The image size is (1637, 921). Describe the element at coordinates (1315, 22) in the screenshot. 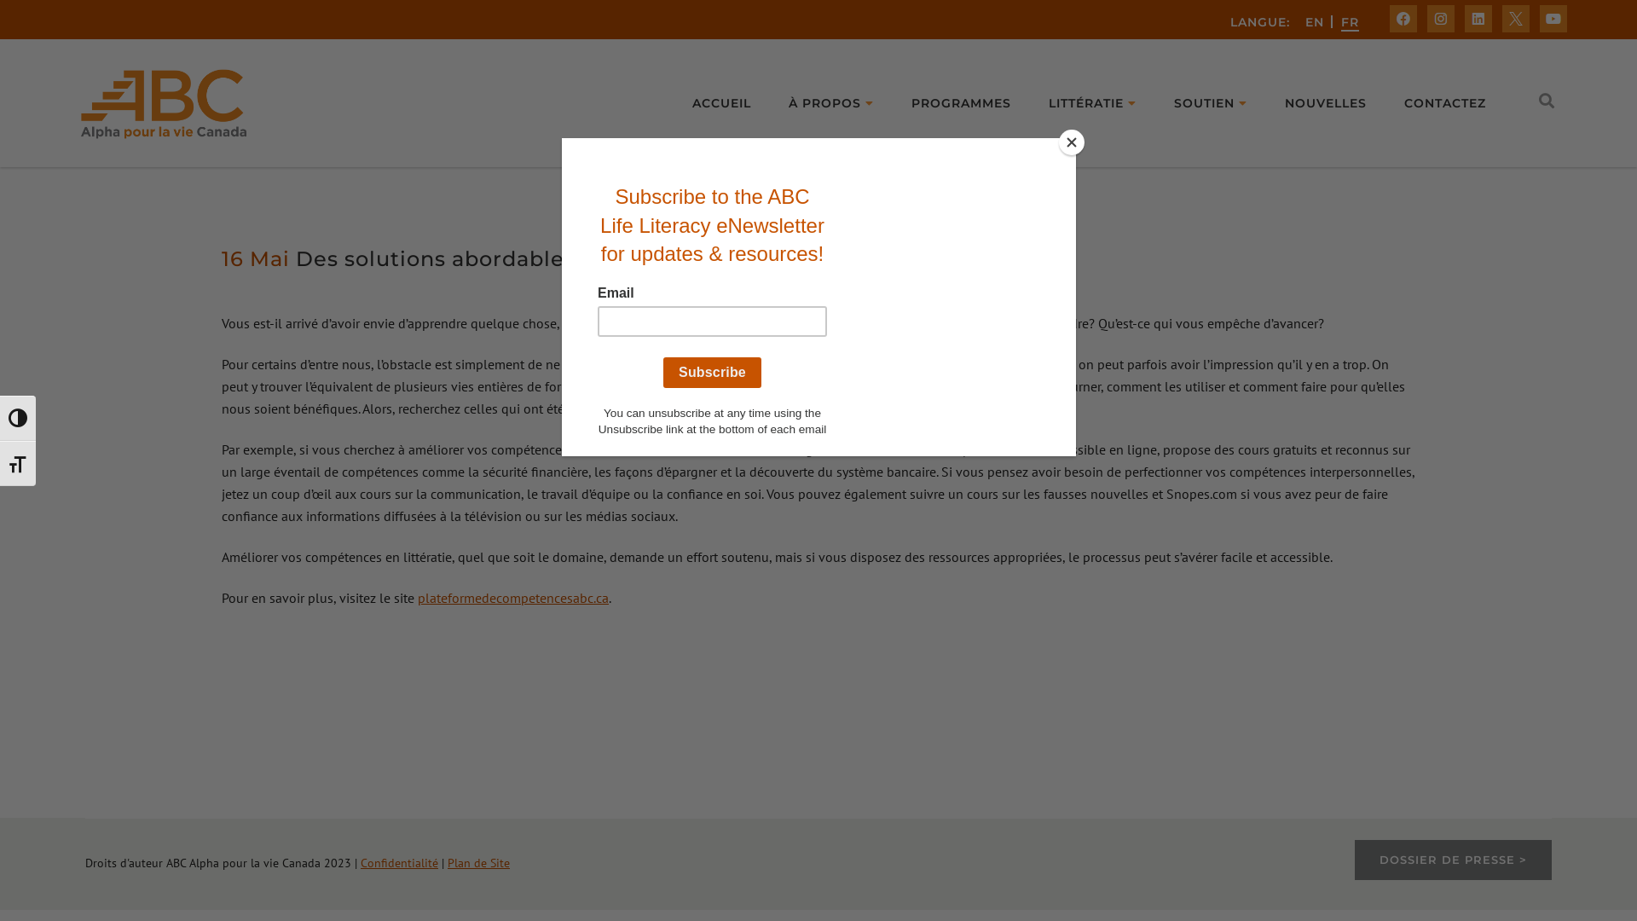

I see `EN` at that location.